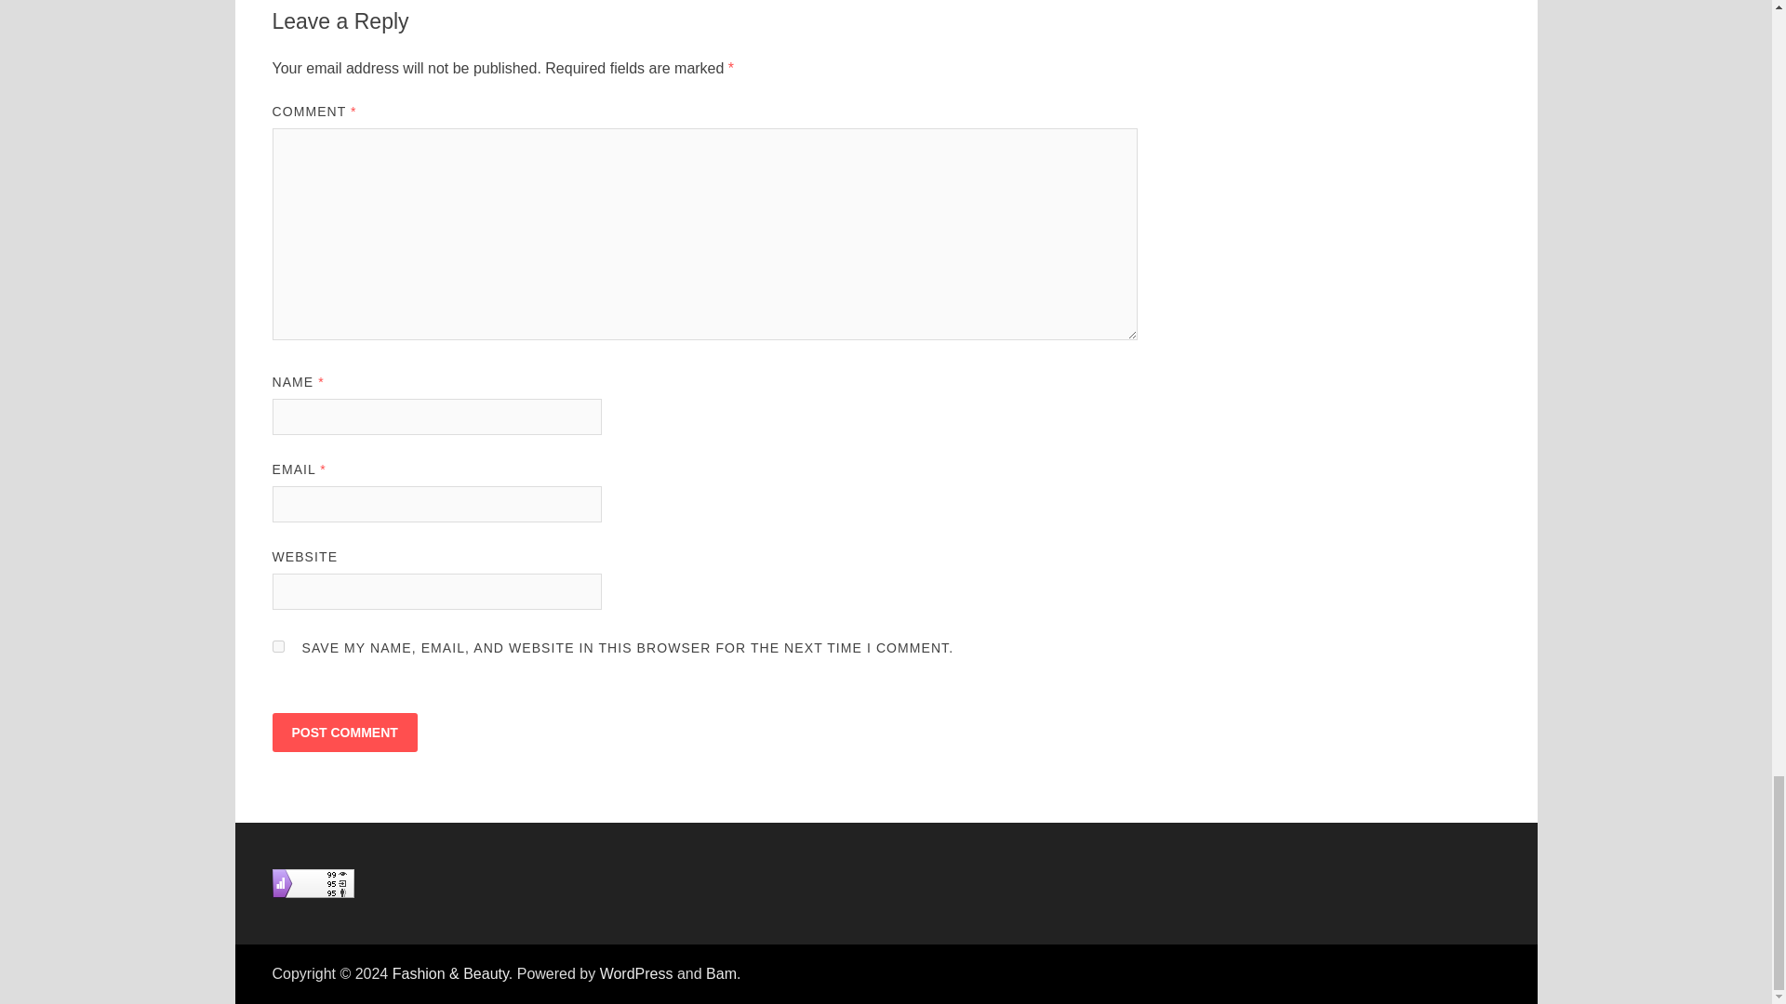  What do you see at coordinates (720, 973) in the screenshot?
I see `Bam` at bounding box center [720, 973].